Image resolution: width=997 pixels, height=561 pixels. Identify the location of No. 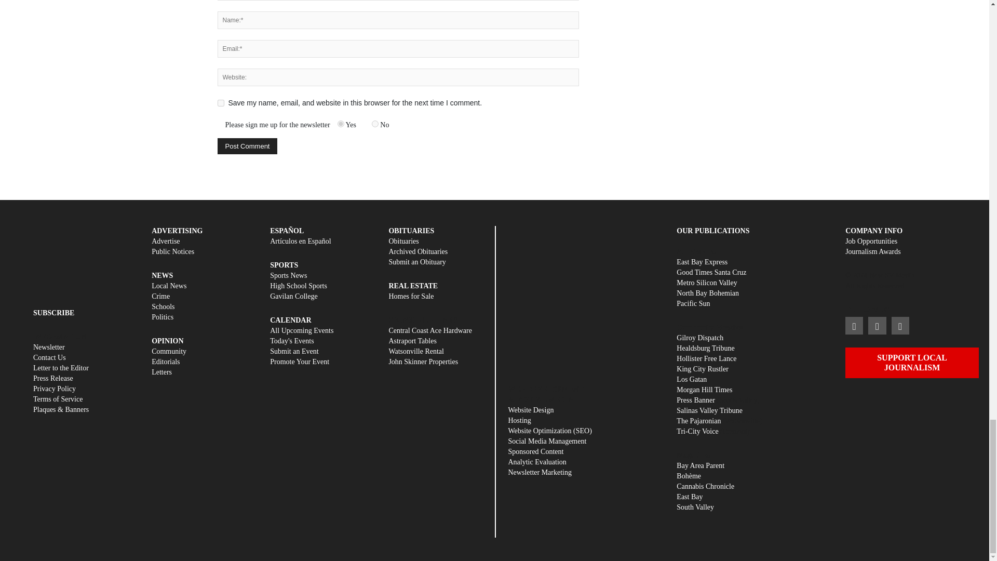
(375, 124).